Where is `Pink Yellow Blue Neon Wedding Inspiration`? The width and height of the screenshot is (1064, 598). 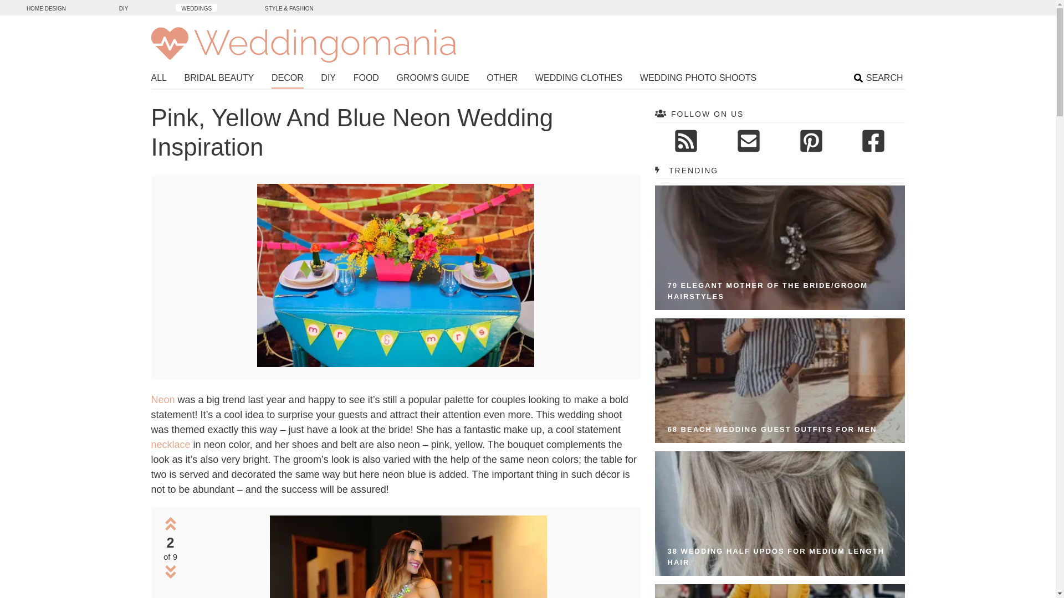
Pink Yellow Blue Neon Wedding Inspiration is located at coordinates (408, 556).